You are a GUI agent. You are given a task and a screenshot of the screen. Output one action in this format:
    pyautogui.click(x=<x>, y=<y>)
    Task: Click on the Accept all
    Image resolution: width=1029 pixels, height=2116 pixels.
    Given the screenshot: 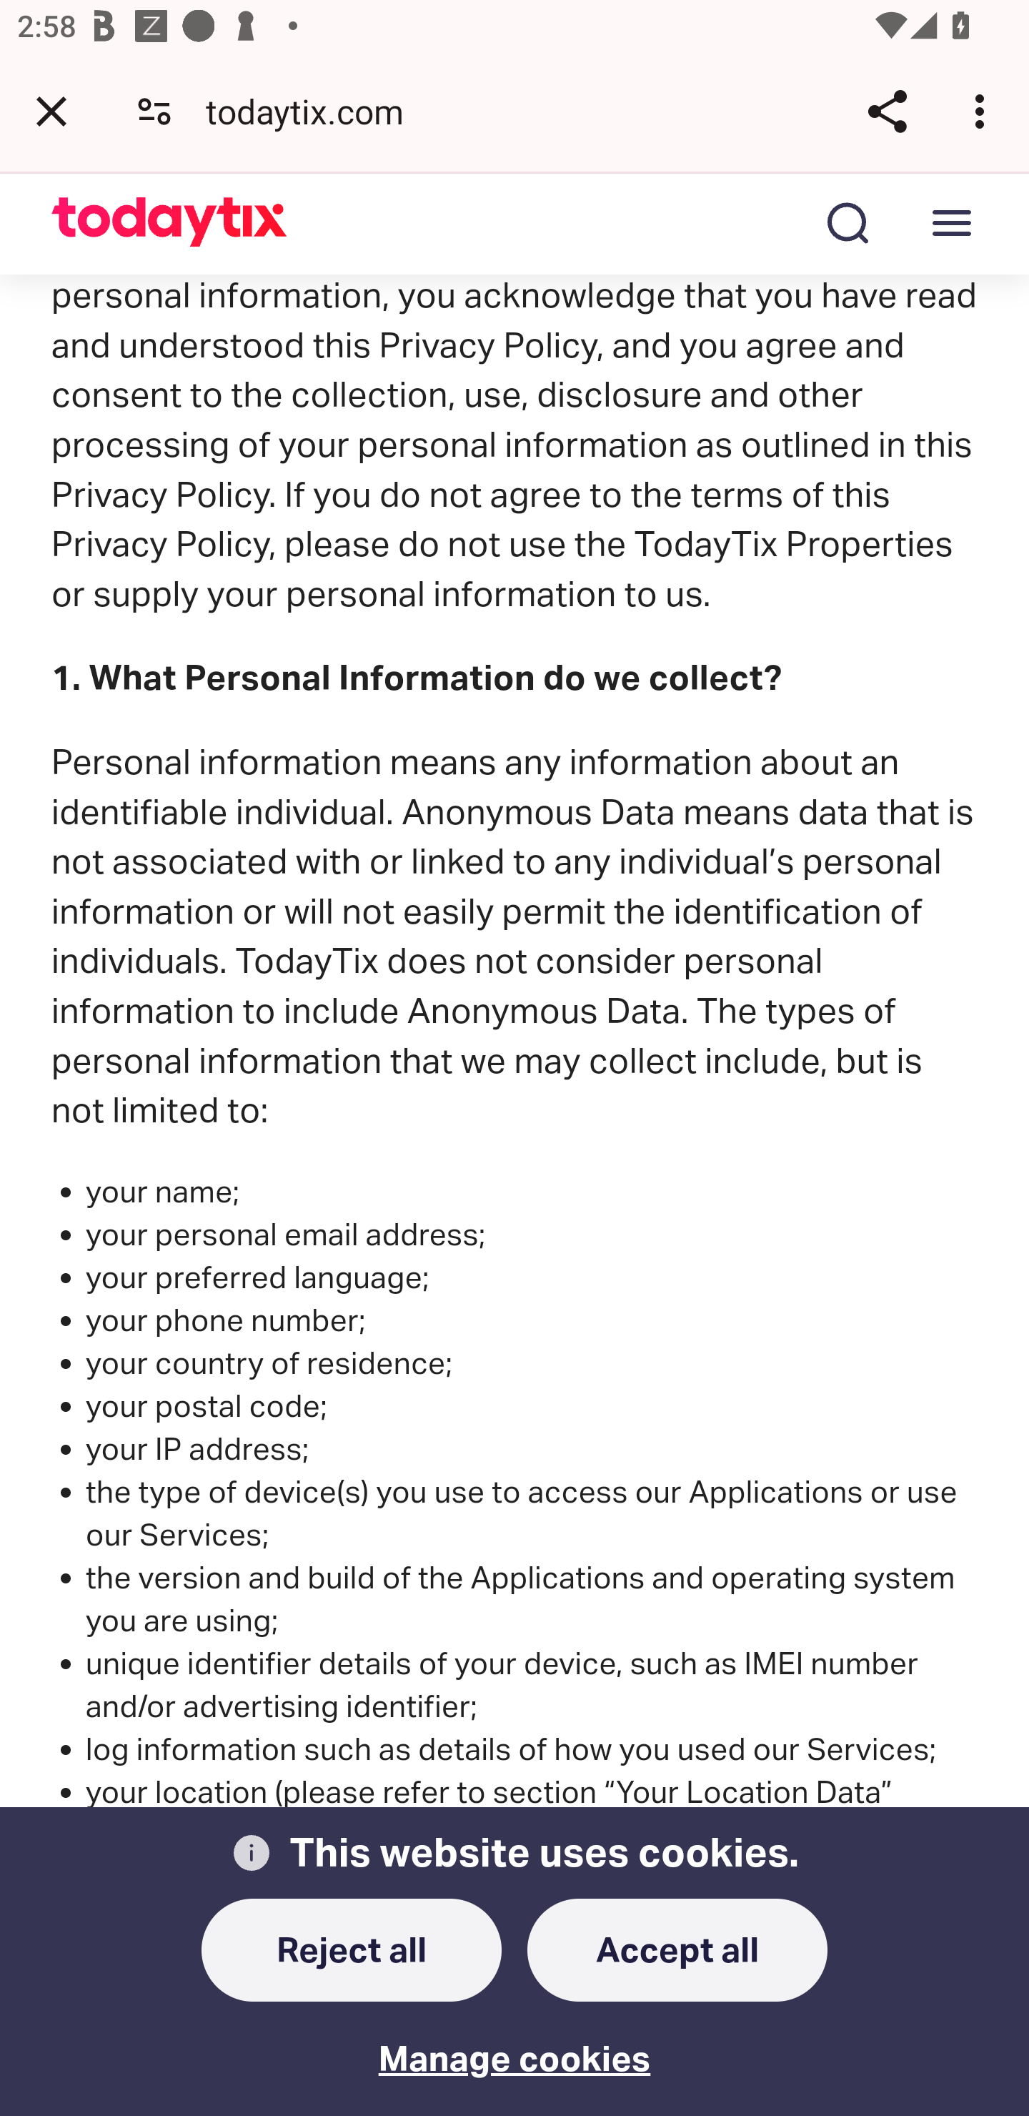 What is the action you would take?
    pyautogui.click(x=677, y=1951)
    